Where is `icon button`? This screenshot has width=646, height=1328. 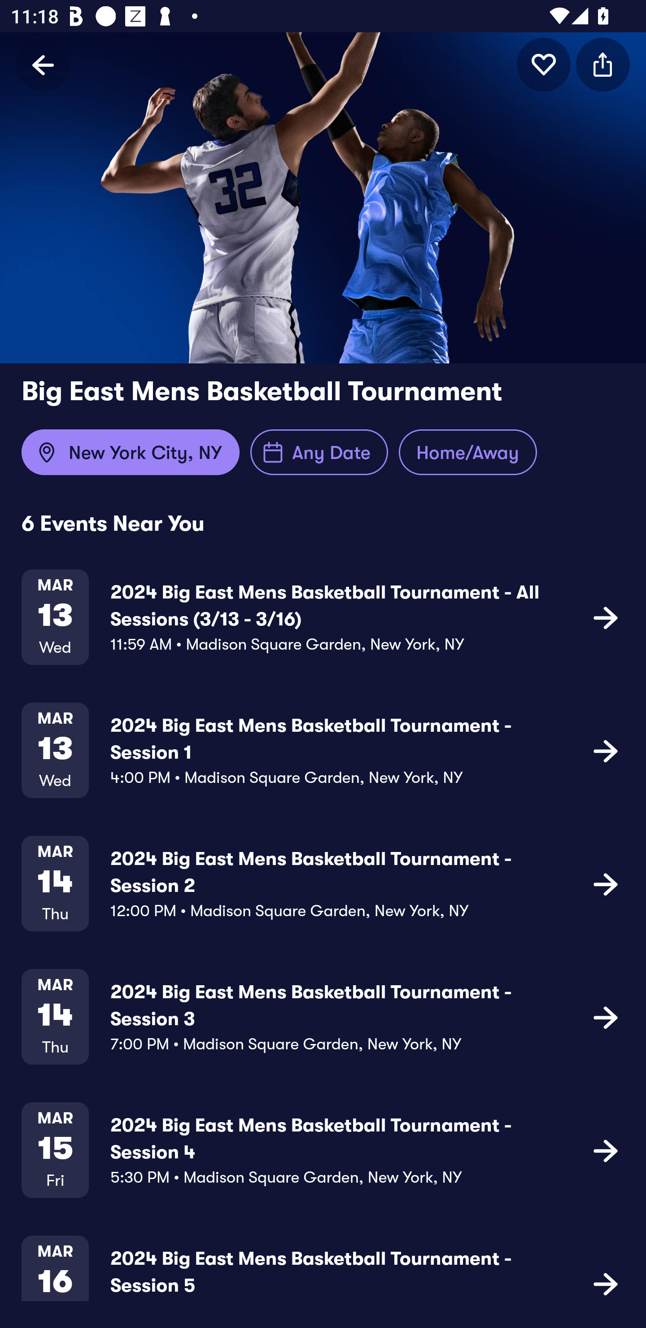 icon button is located at coordinates (603, 64).